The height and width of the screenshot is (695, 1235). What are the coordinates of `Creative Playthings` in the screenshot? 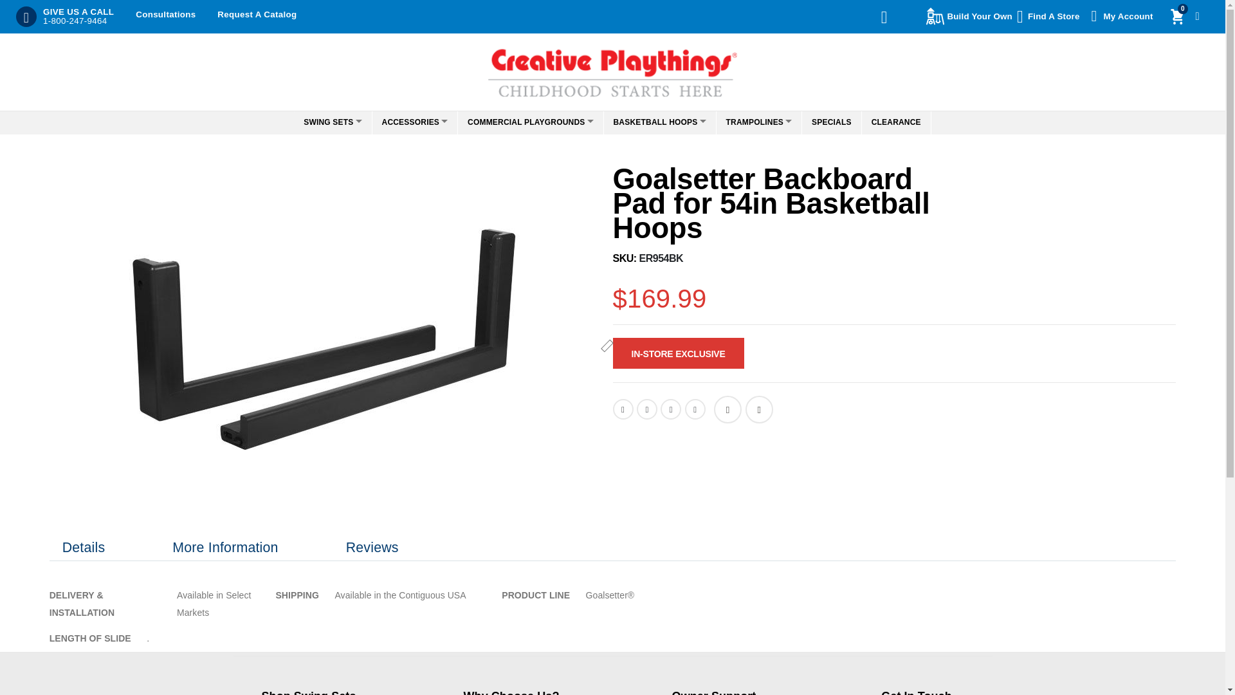 It's located at (165, 14).